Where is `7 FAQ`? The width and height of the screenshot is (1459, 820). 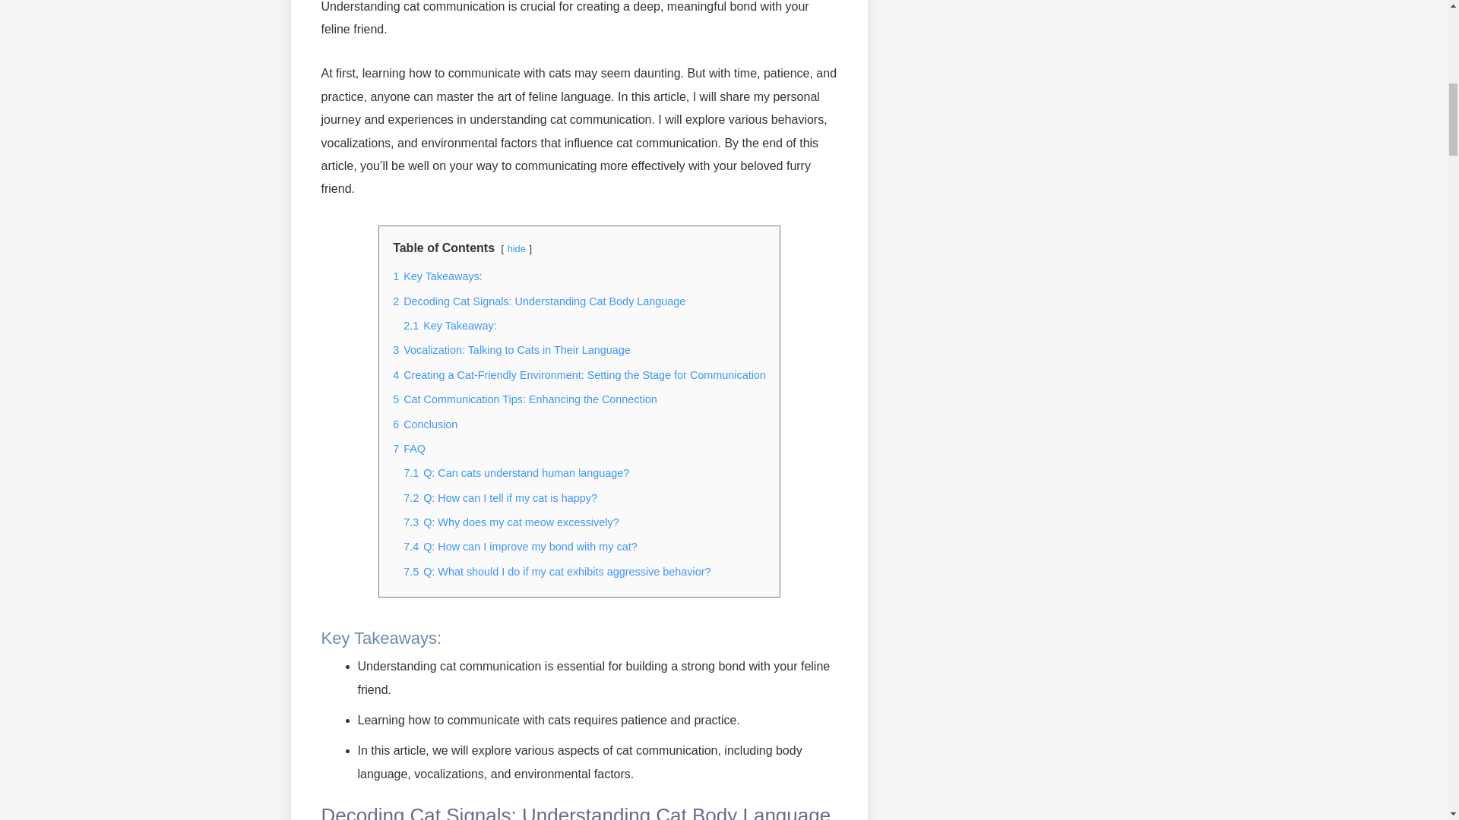 7 FAQ is located at coordinates (409, 449).